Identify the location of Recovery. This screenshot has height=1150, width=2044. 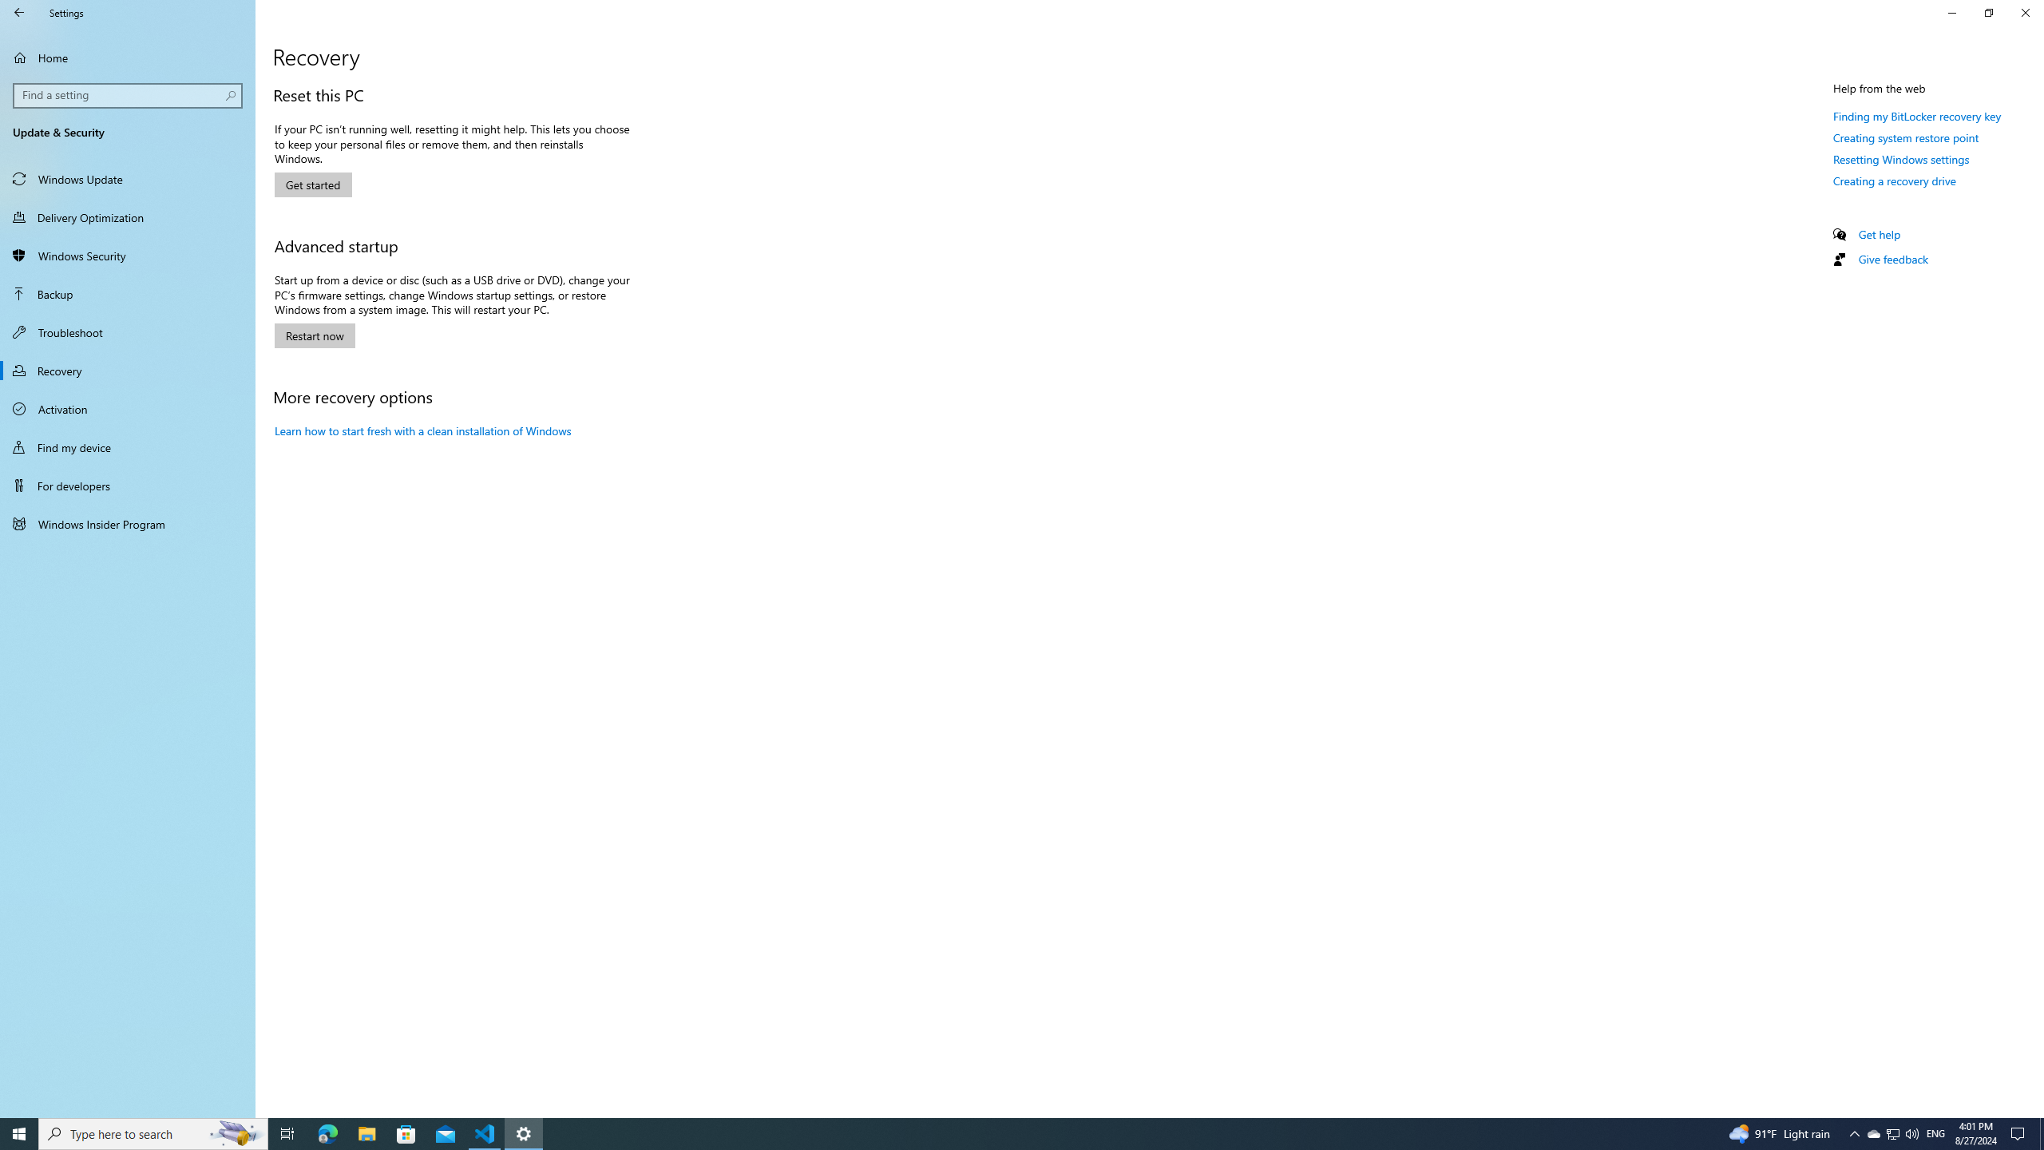
(128, 371).